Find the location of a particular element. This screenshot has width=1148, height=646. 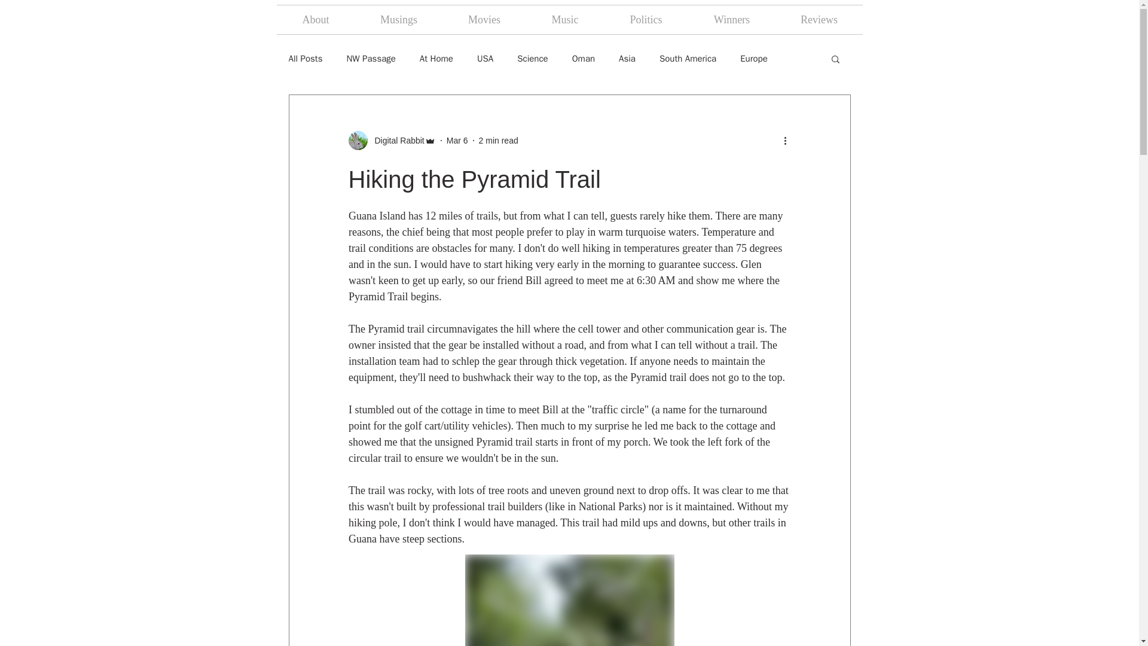

About is located at coordinates (316, 19).